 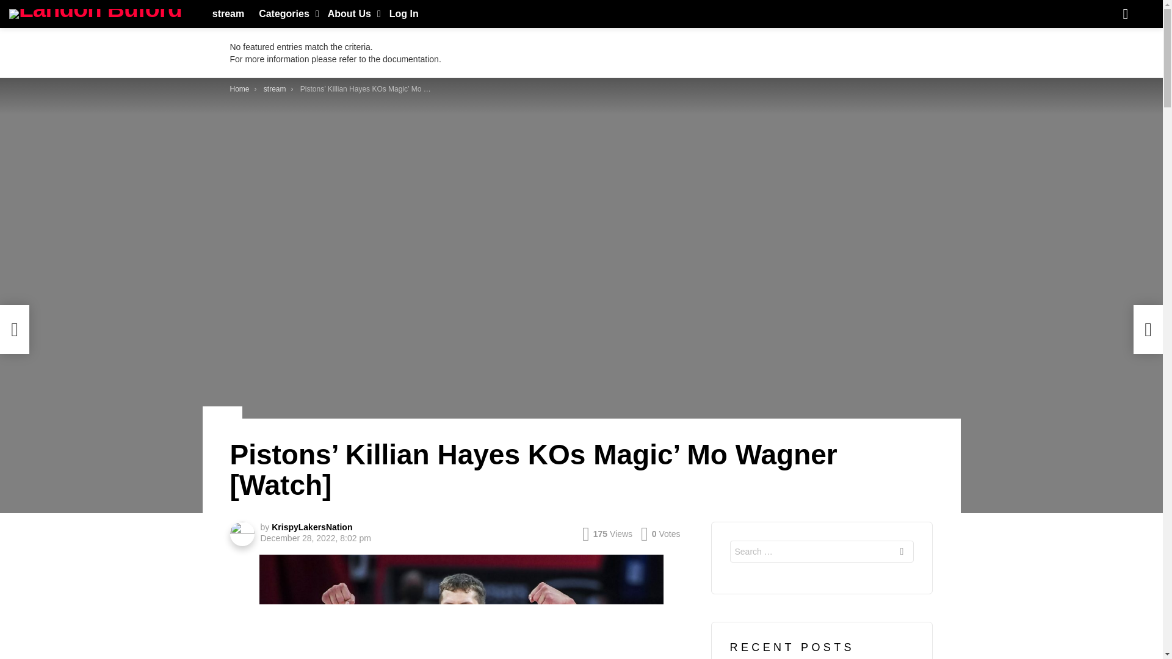 I want to click on Home, so click(x=239, y=89).